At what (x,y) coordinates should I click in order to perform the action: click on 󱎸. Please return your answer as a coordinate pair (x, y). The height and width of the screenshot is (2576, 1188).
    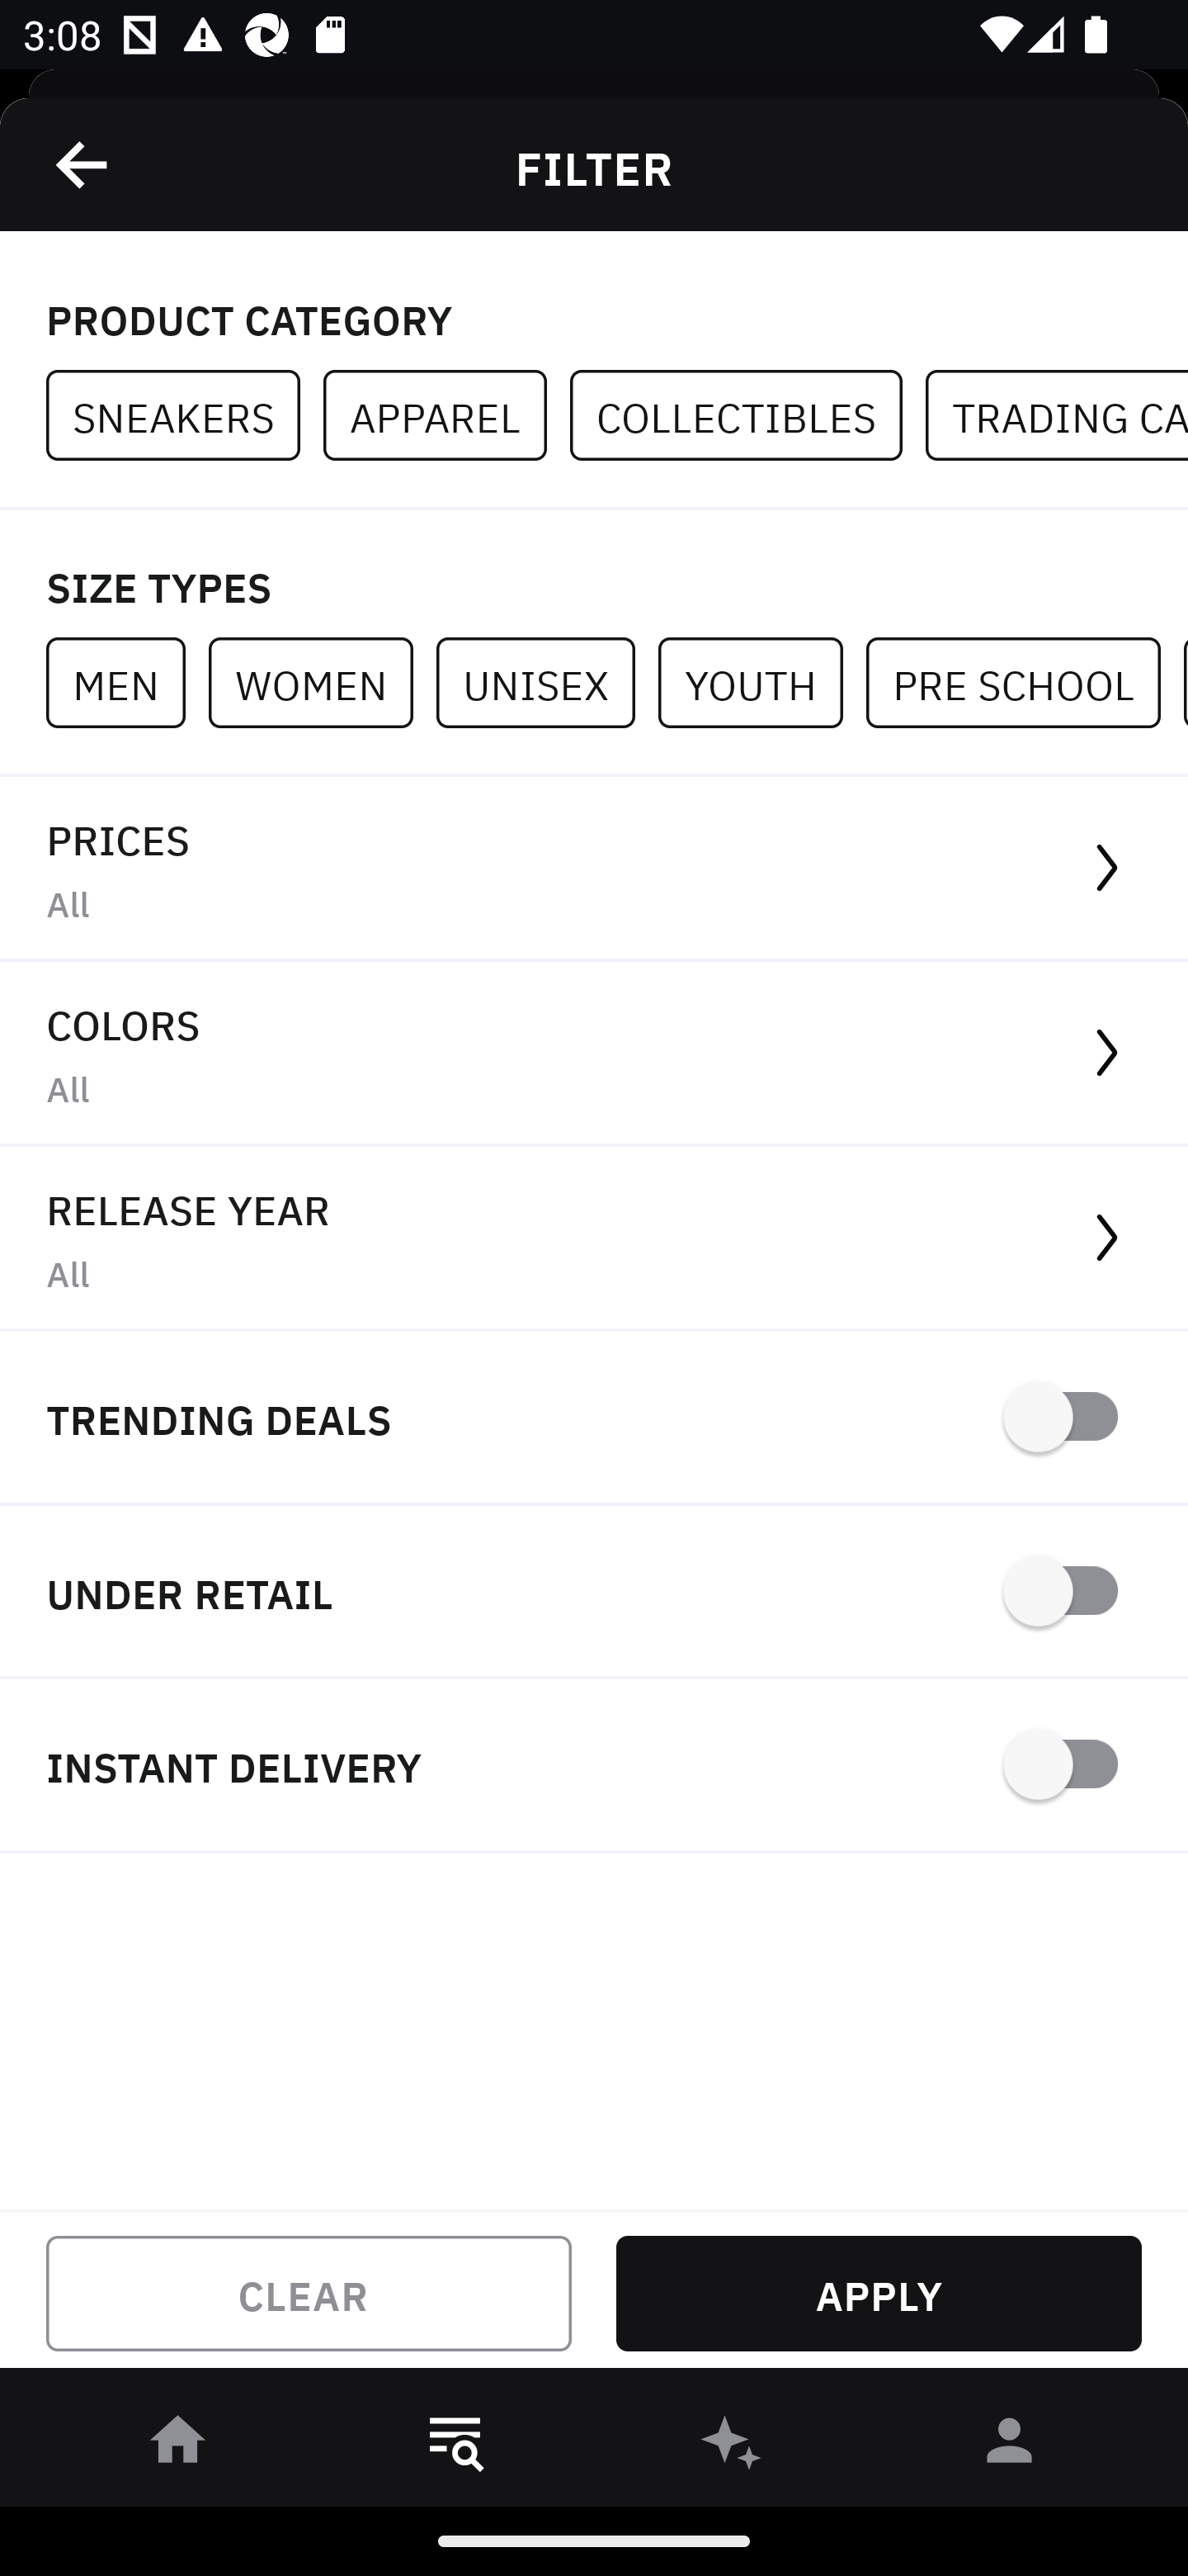
    Looking at the image, I should click on (455, 2446).